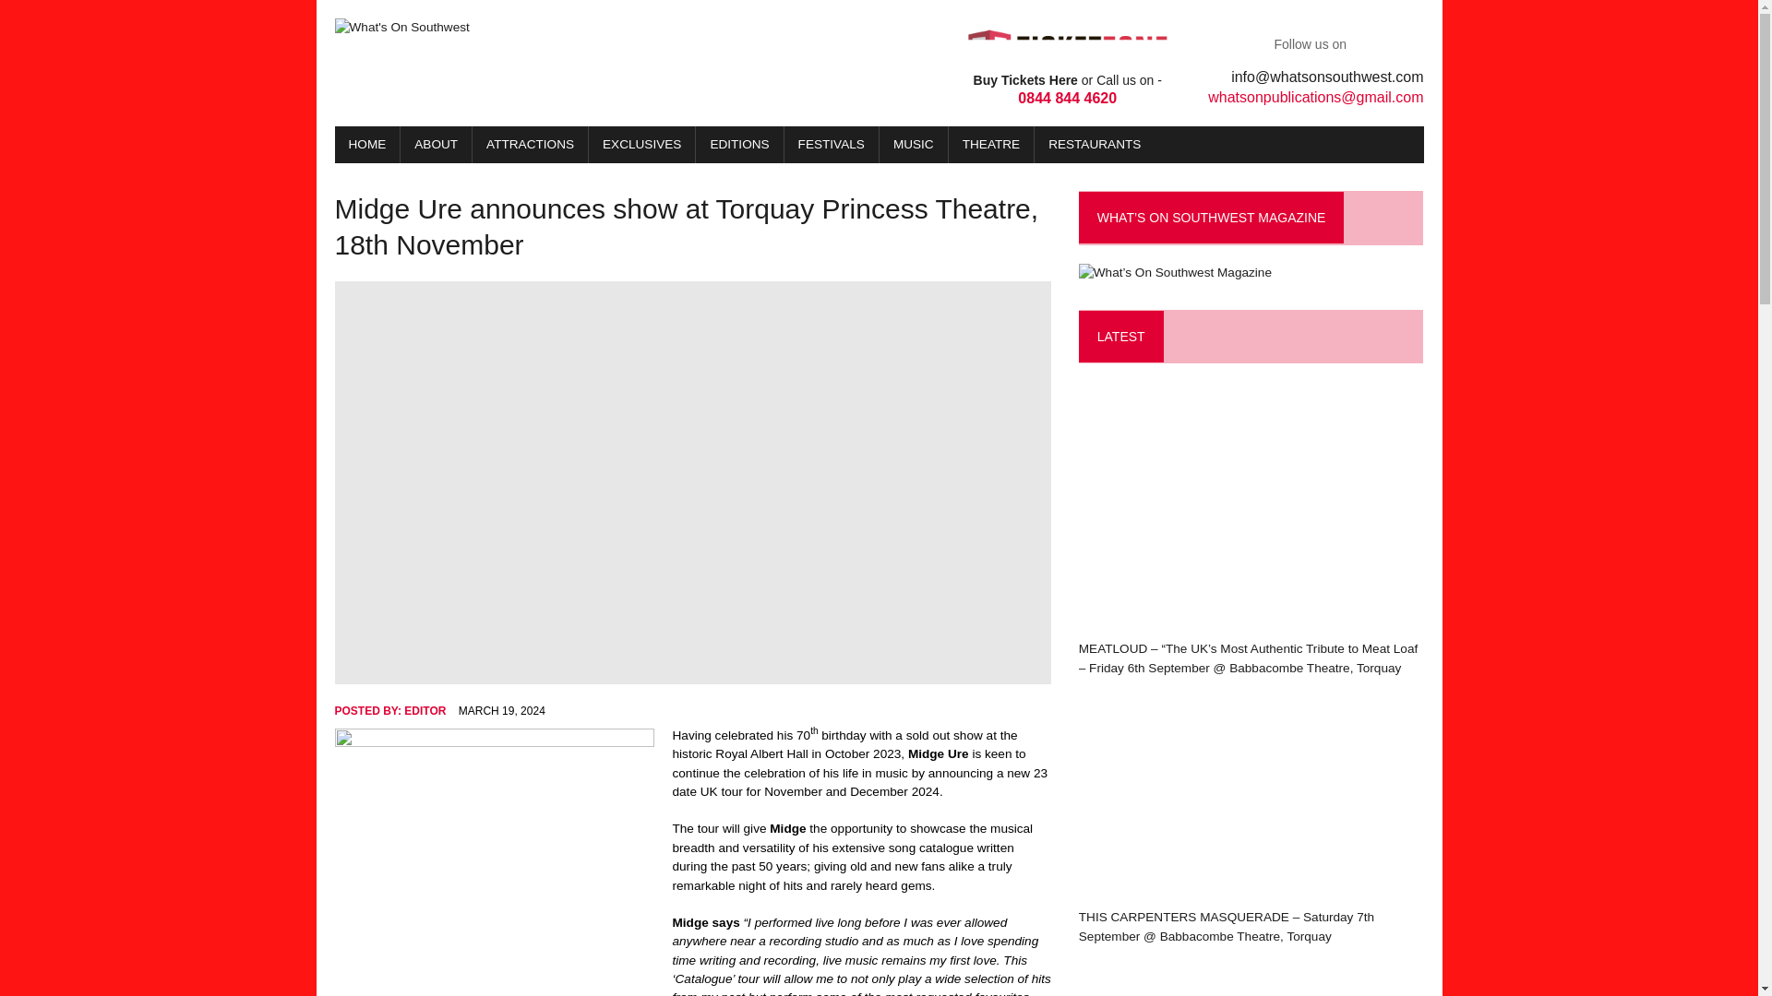  I want to click on ABOUT, so click(436, 145).